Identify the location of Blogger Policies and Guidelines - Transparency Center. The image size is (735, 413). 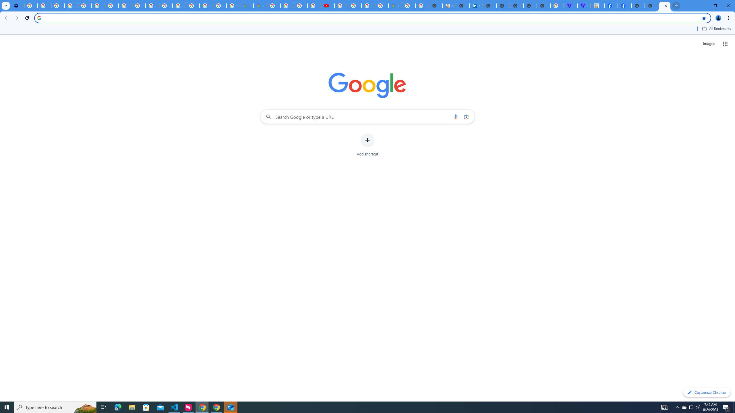
(274, 6).